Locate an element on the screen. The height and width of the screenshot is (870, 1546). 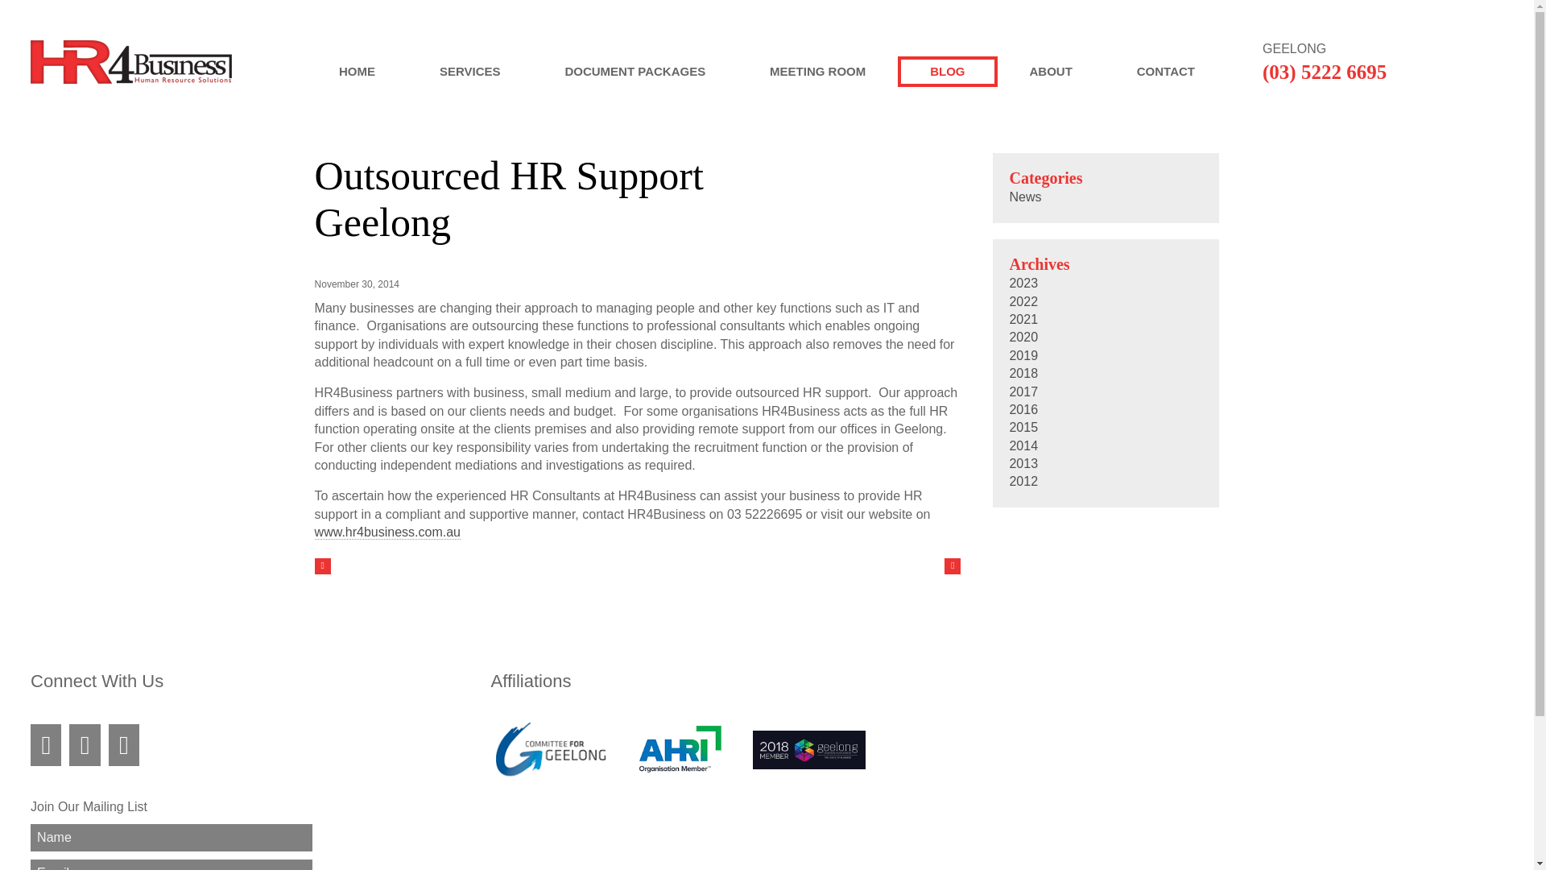
DOCUMENT PACKAGES is located at coordinates (635, 71).